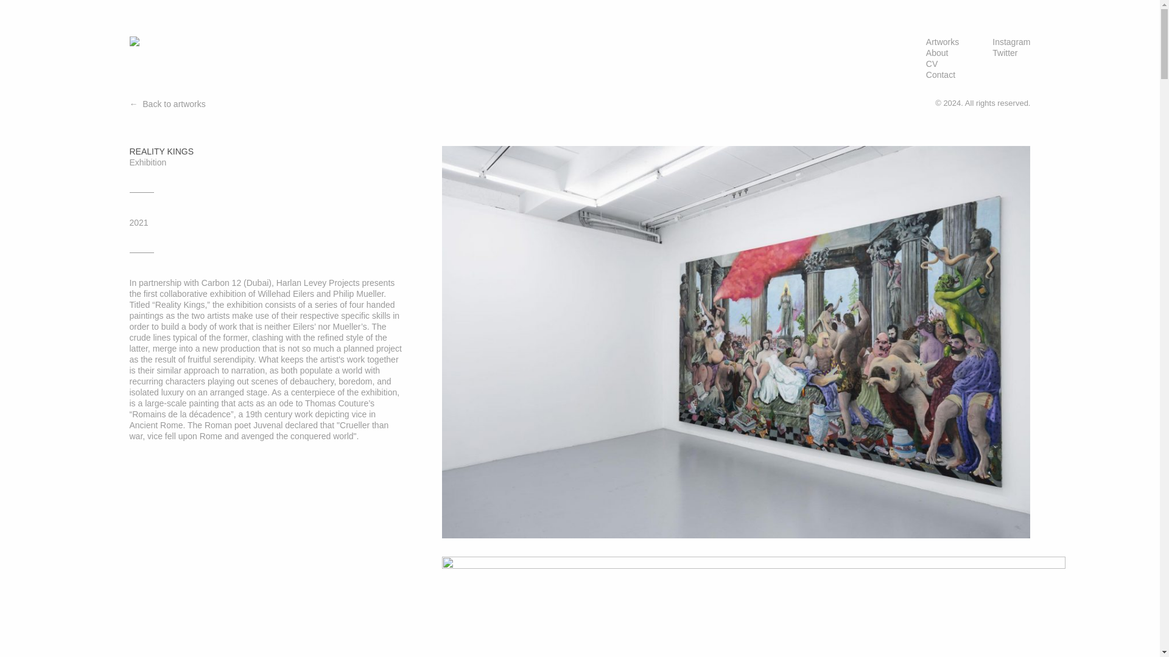 The image size is (1169, 657). What do you see at coordinates (1011, 52) in the screenshot?
I see `Twitter` at bounding box center [1011, 52].